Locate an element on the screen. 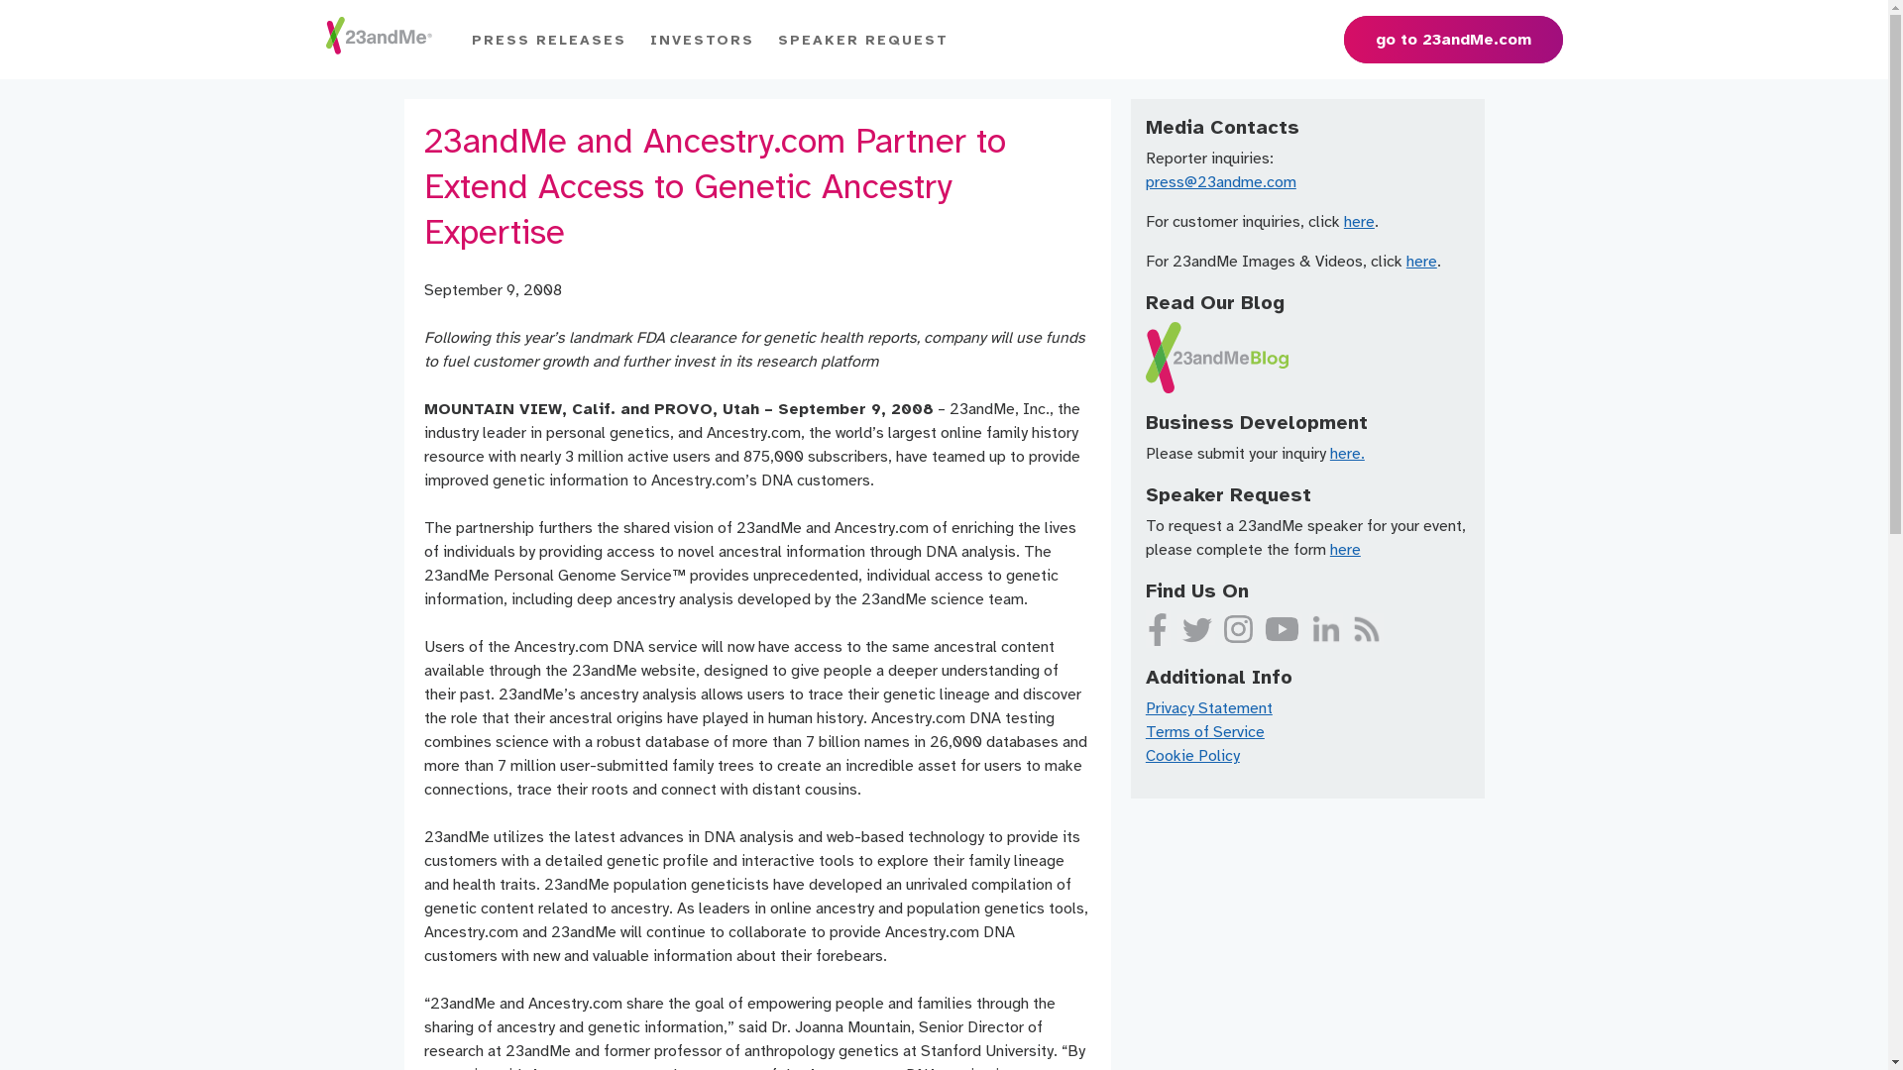  here. is located at coordinates (1348, 454).